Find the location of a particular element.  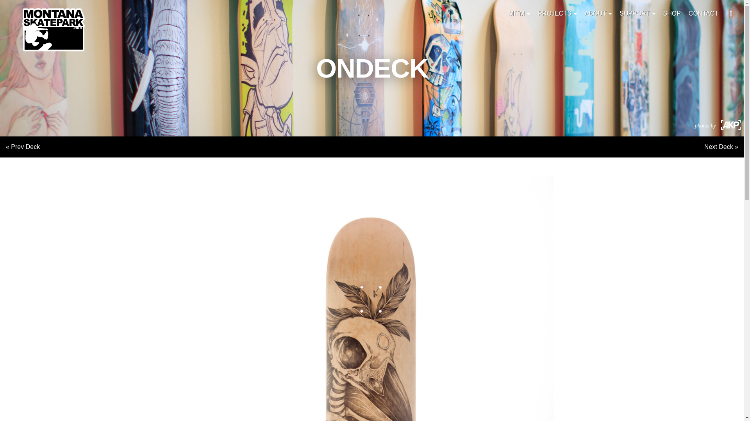

Toggle social is located at coordinates (731, 13).